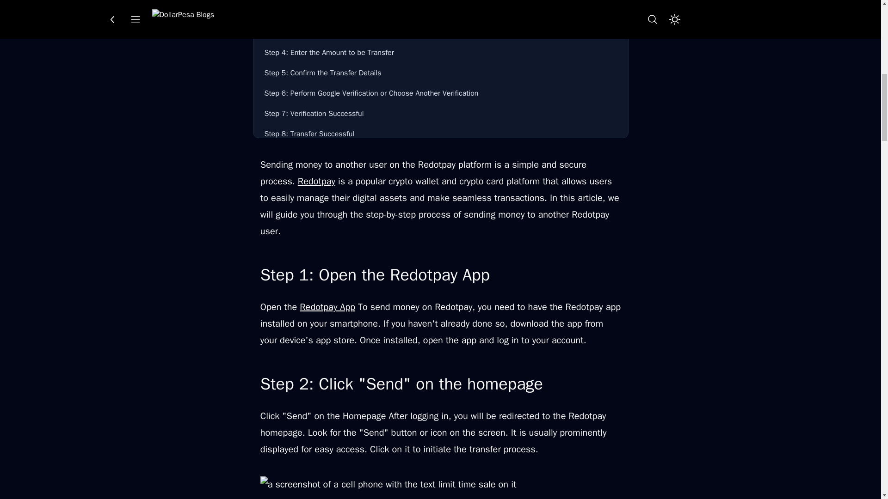 This screenshot has height=499, width=888. What do you see at coordinates (441, 134) in the screenshot?
I see `Step 8: Transfer Successful` at bounding box center [441, 134].